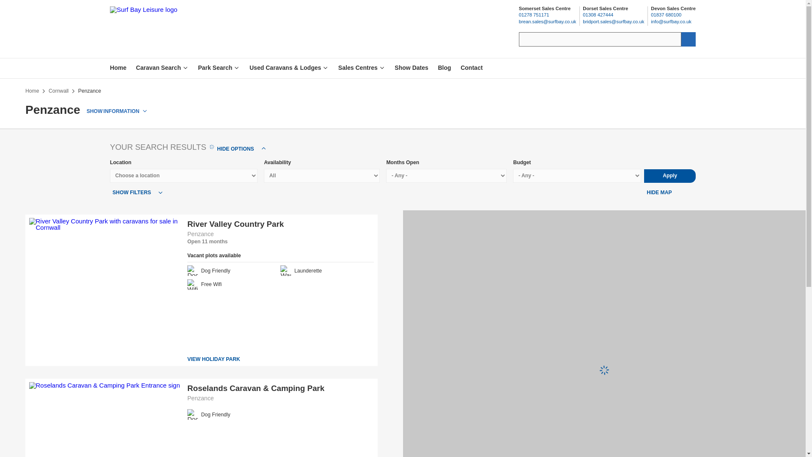  What do you see at coordinates (119, 67) in the screenshot?
I see `01308 427444` at bounding box center [119, 67].